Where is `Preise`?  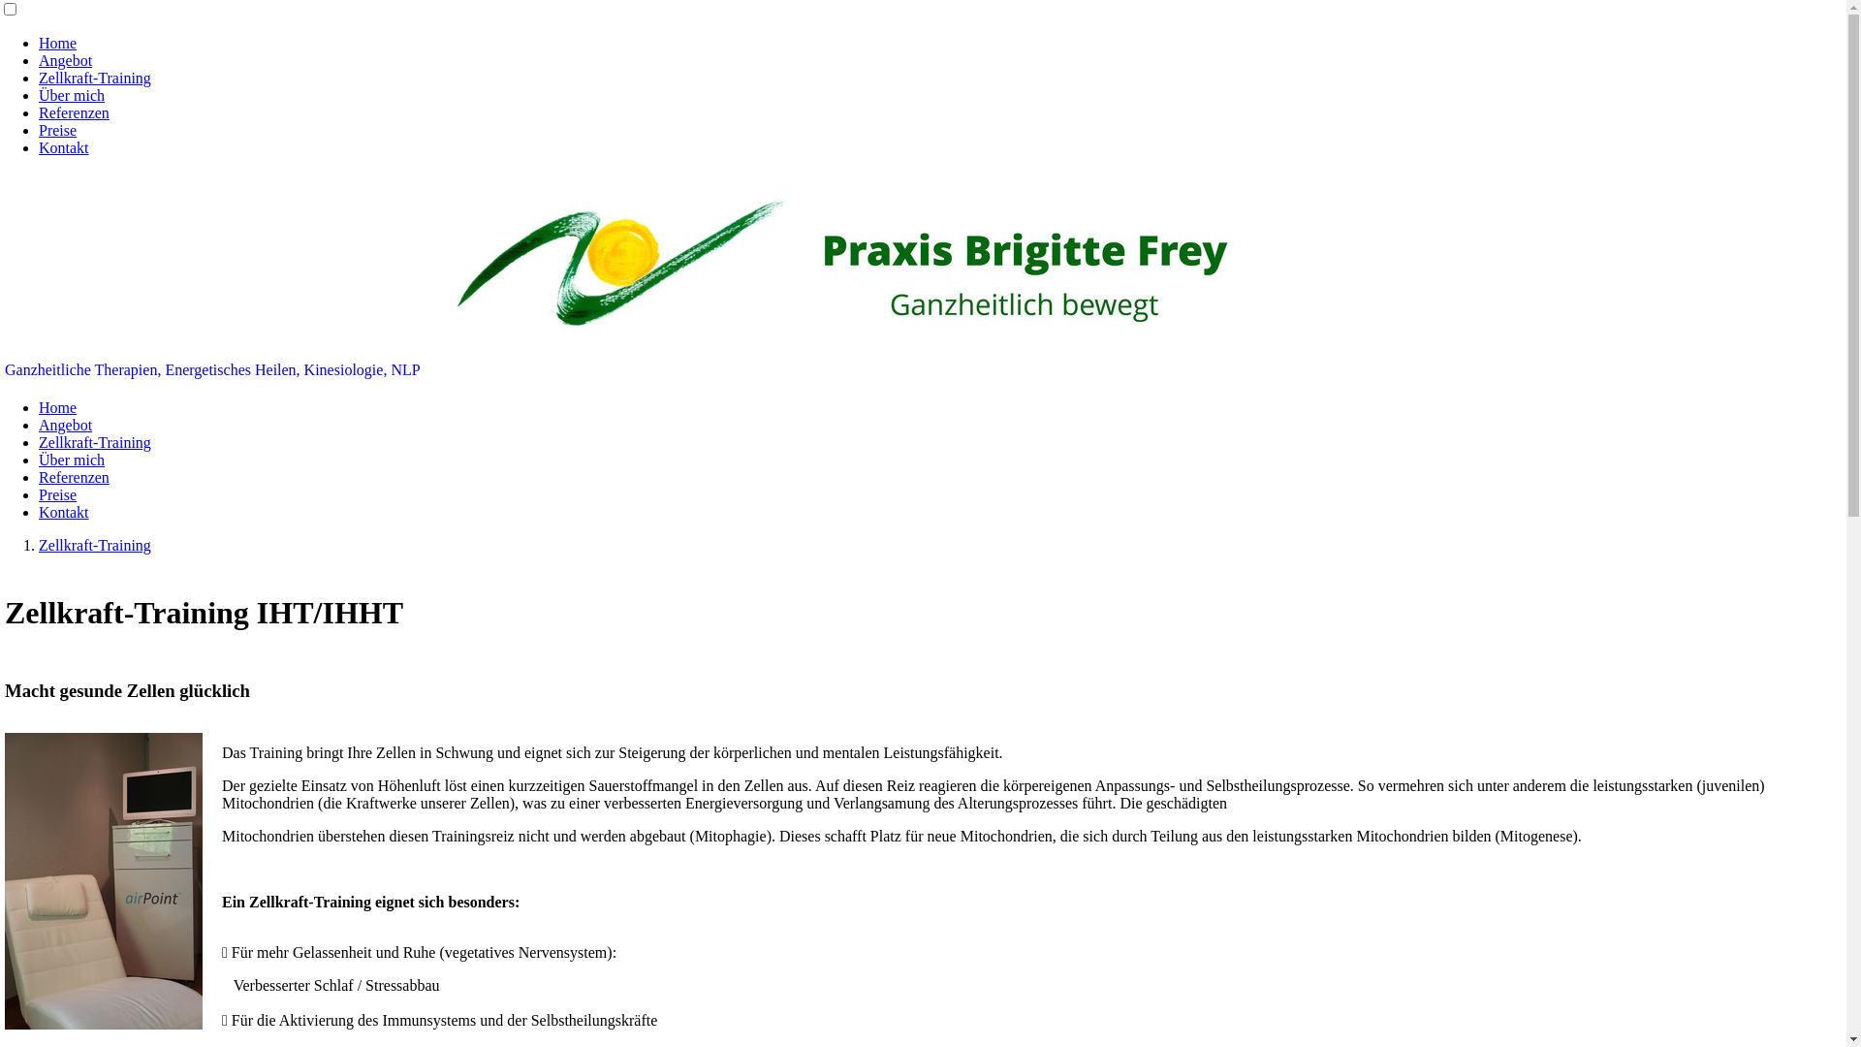 Preise is located at coordinates (58, 130).